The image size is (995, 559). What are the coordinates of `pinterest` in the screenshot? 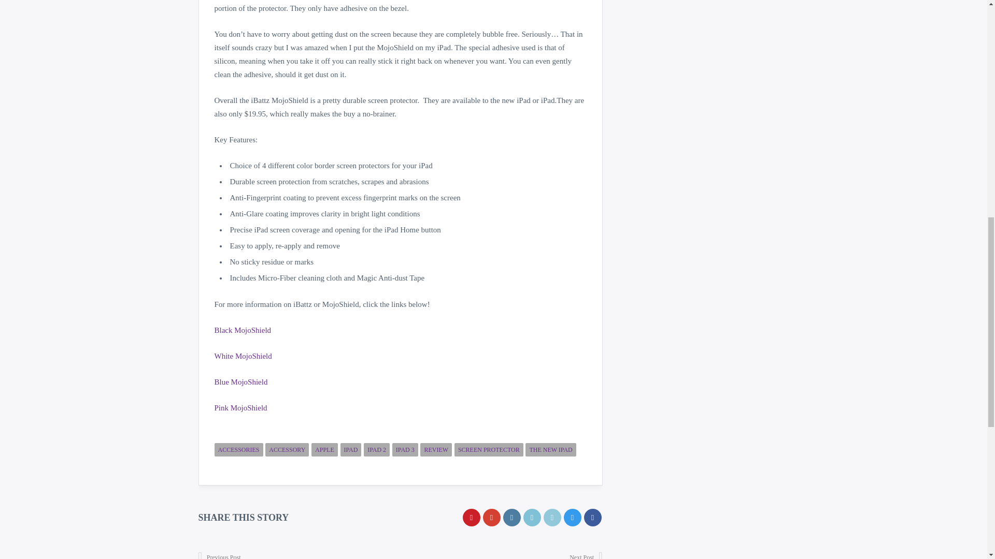 It's located at (471, 518).